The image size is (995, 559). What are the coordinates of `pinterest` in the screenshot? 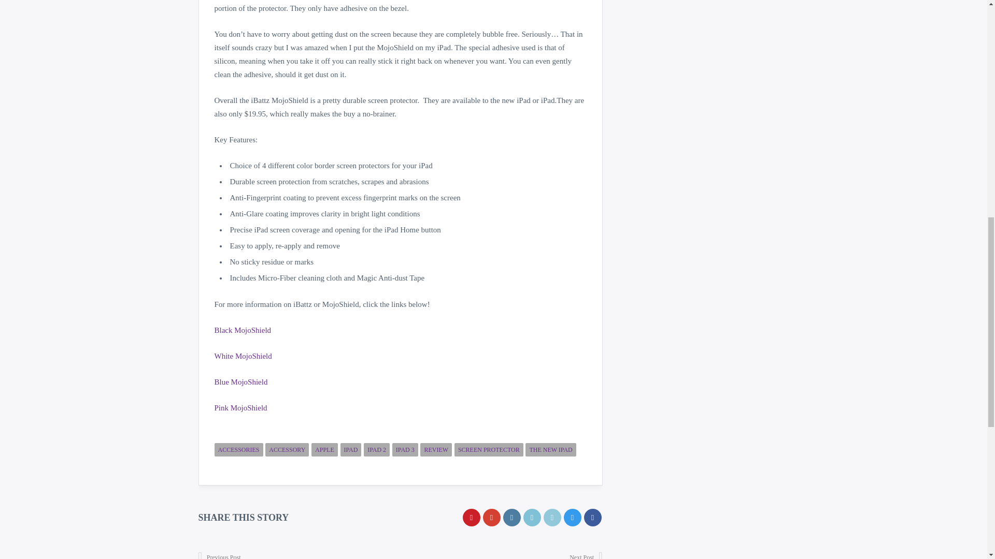 It's located at (471, 518).